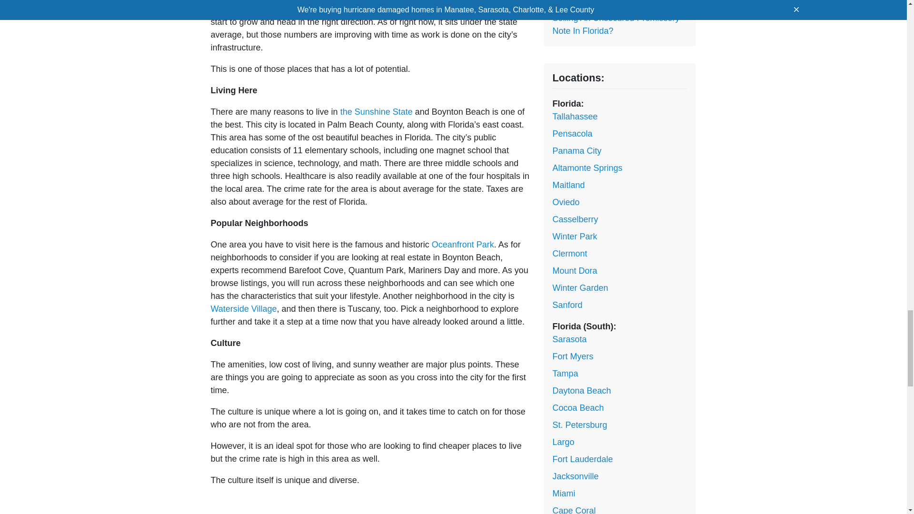 Image resolution: width=914 pixels, height=514 pixels. What do you see at coordinates (574, 270) in the screenshot?
I see `Mount Dora` at bounding box center [574, 270].